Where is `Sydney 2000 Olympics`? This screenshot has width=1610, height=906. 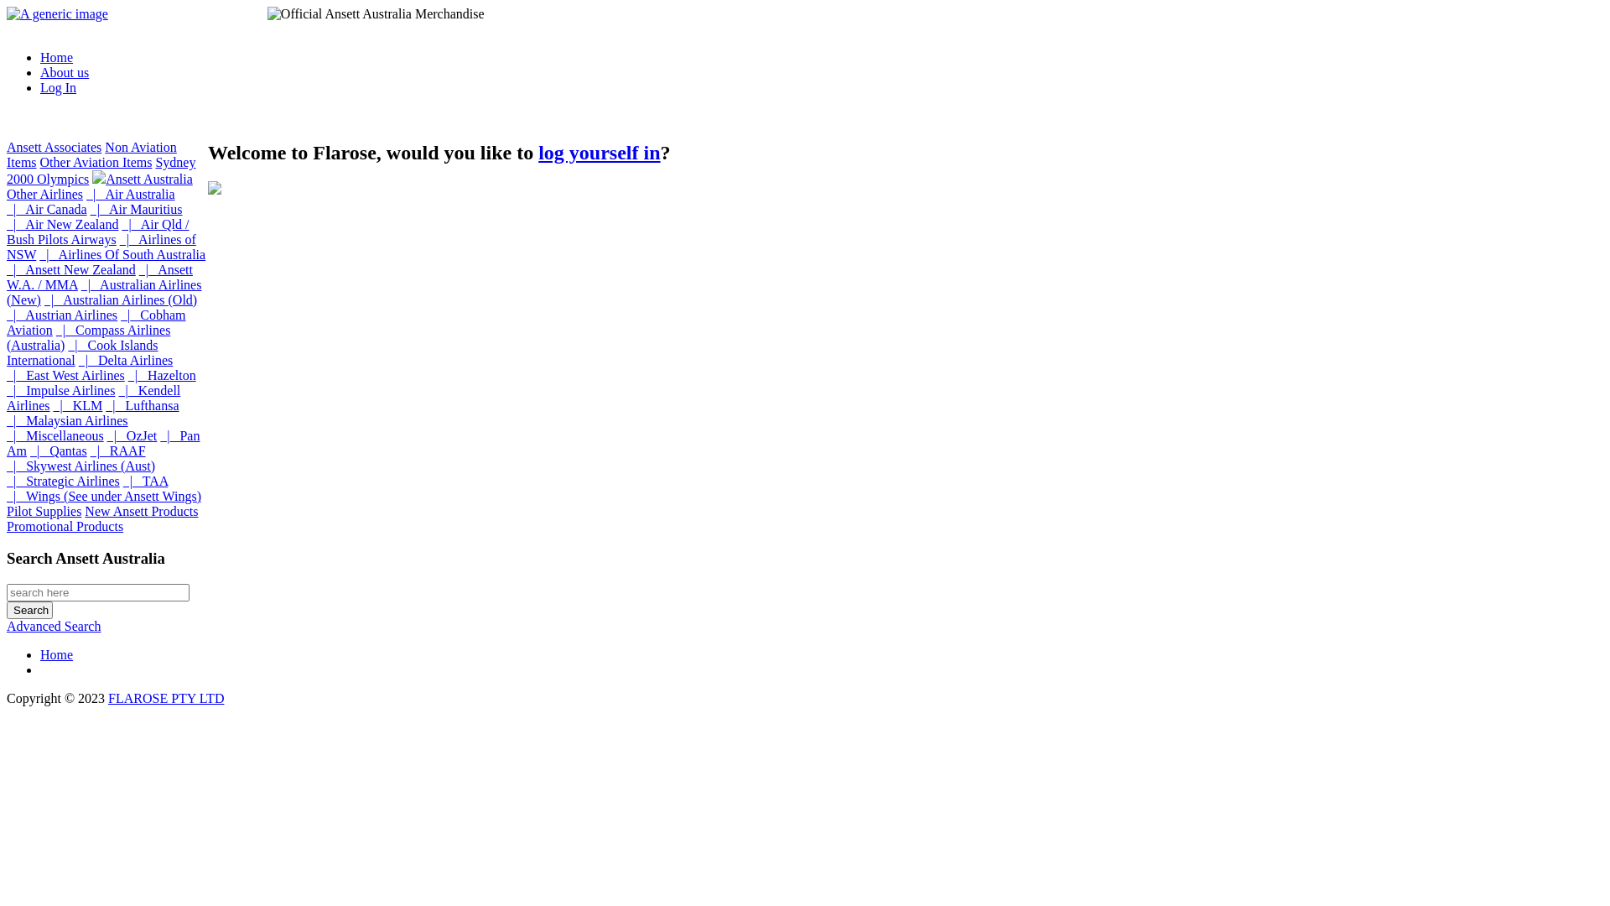 Sydney 2000 Olympics is located at coordinates (101, 171).